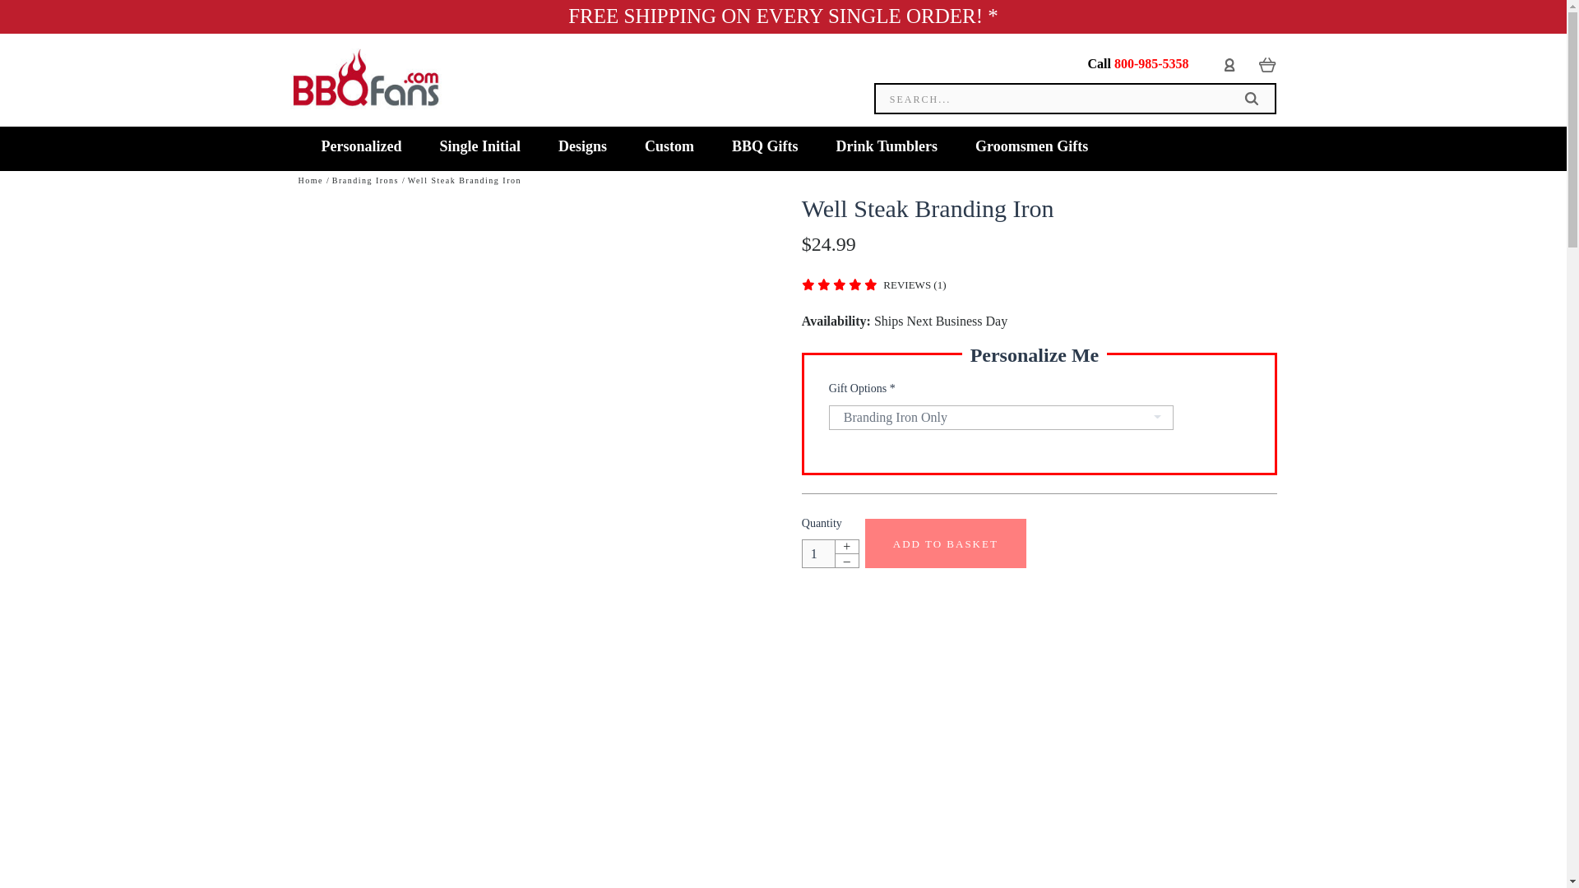  What do you see at coordinates (582, 148) in the screenshot?
I see `Designs` at bounding box center [582, 148].